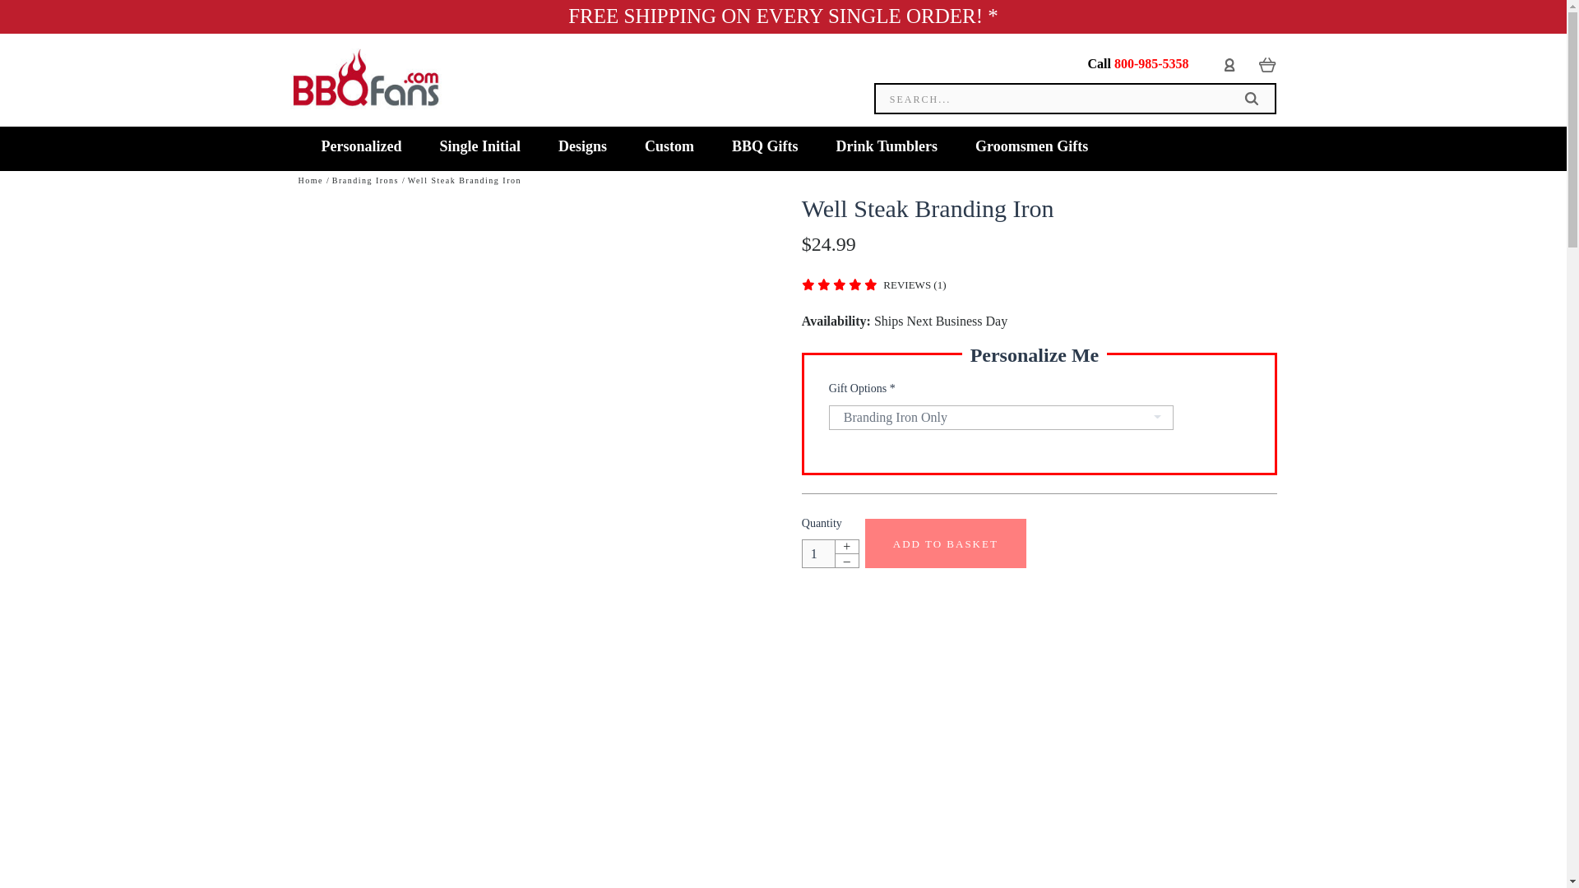  What do you see at coordinates (582, 148) in the screenshot?
I see `Designs` at bounding box center [582, 148].